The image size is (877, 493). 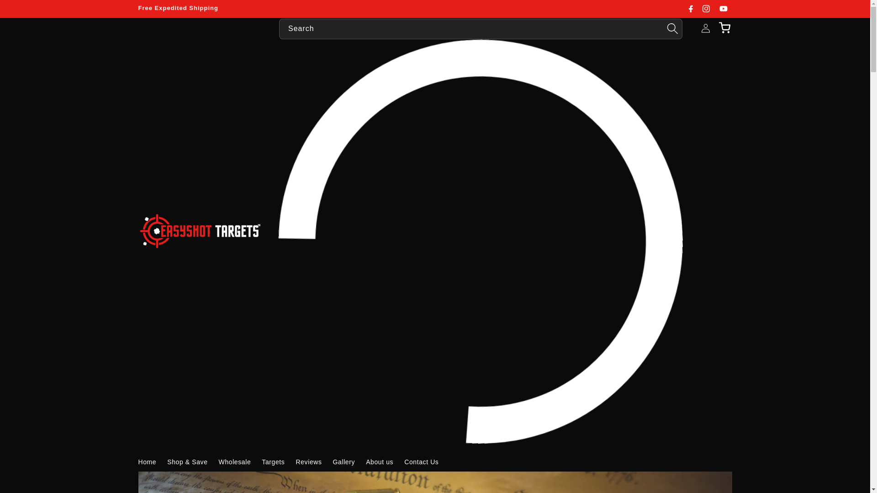 What do you see at coordinates (27, 10) in the screenshot?
I see `Skip to content` at bounding box center [27, 10].